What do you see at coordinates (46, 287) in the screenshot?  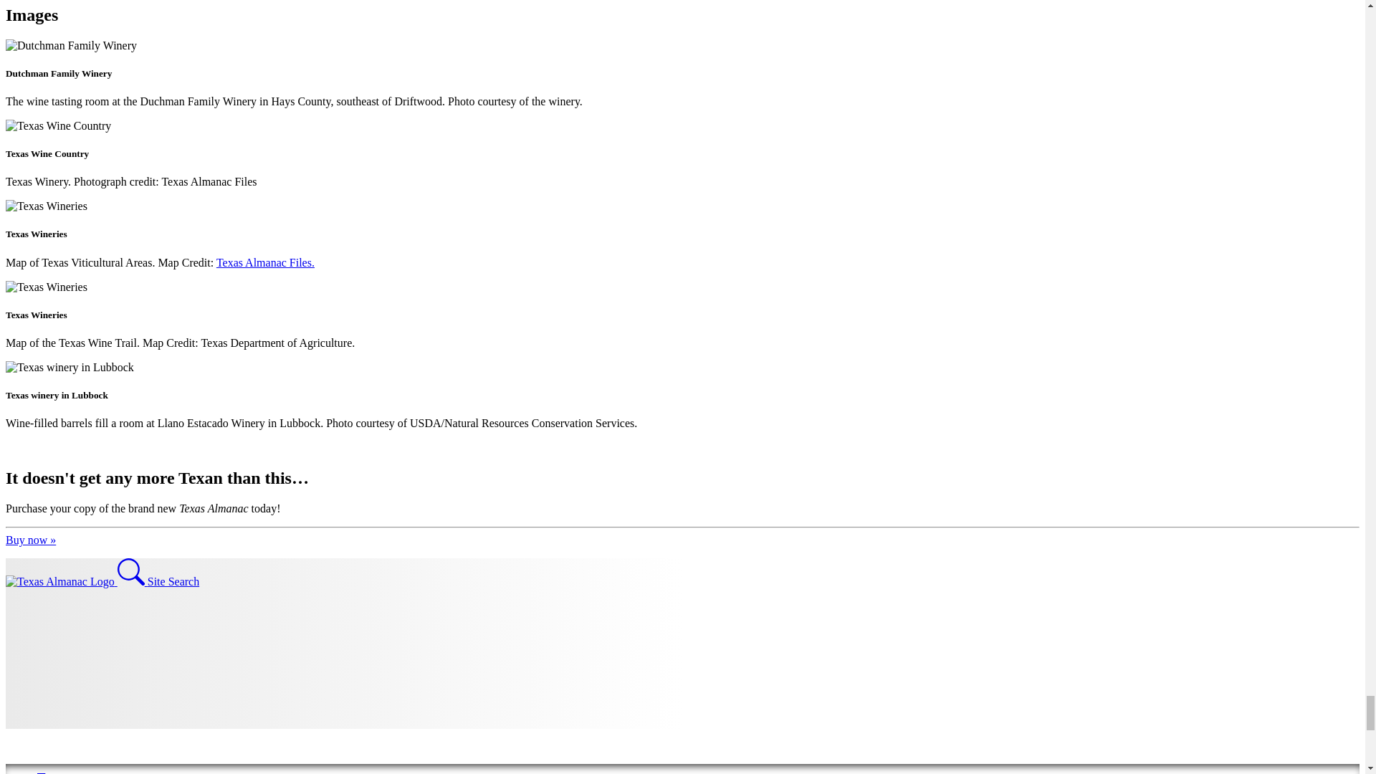 I see `Texas Wineries` at bounding box center [46, 287].